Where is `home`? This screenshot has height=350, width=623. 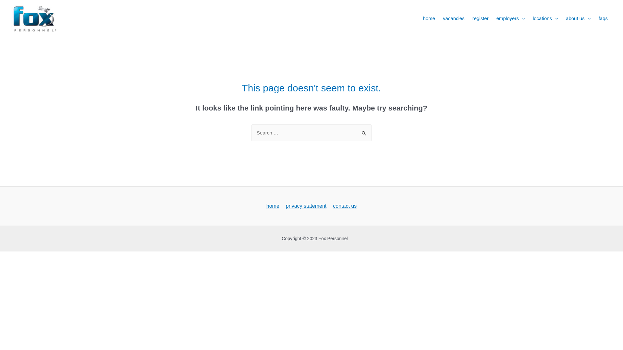
home is located at coordinates (273, 206).